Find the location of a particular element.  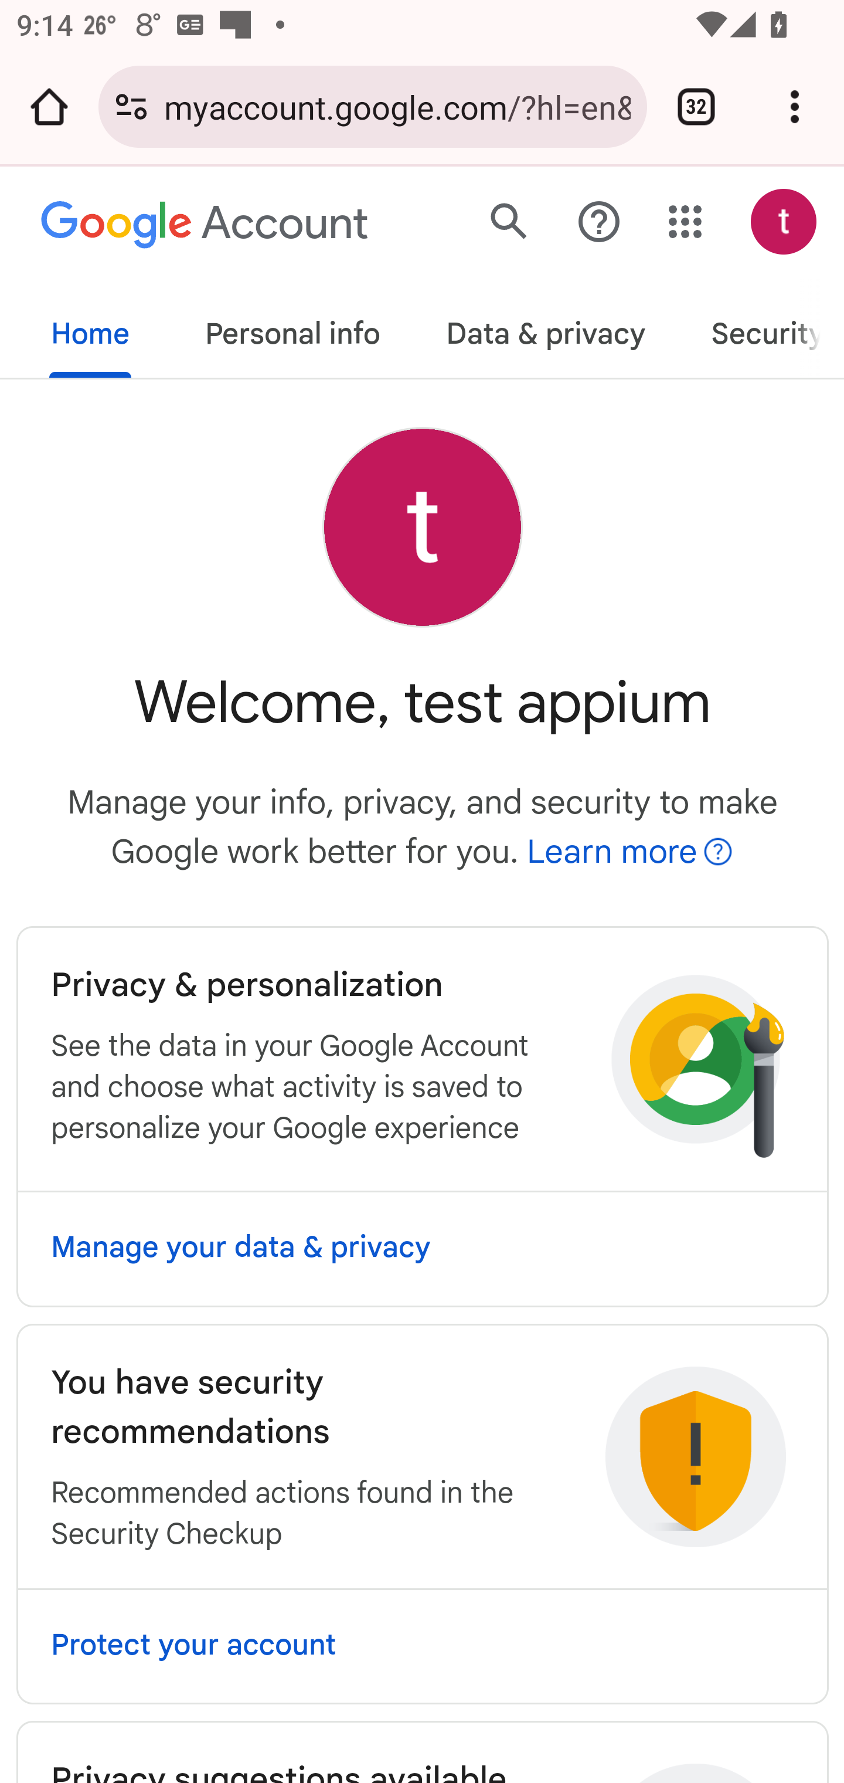

Protect your account is located at coordinates (422, 1646).